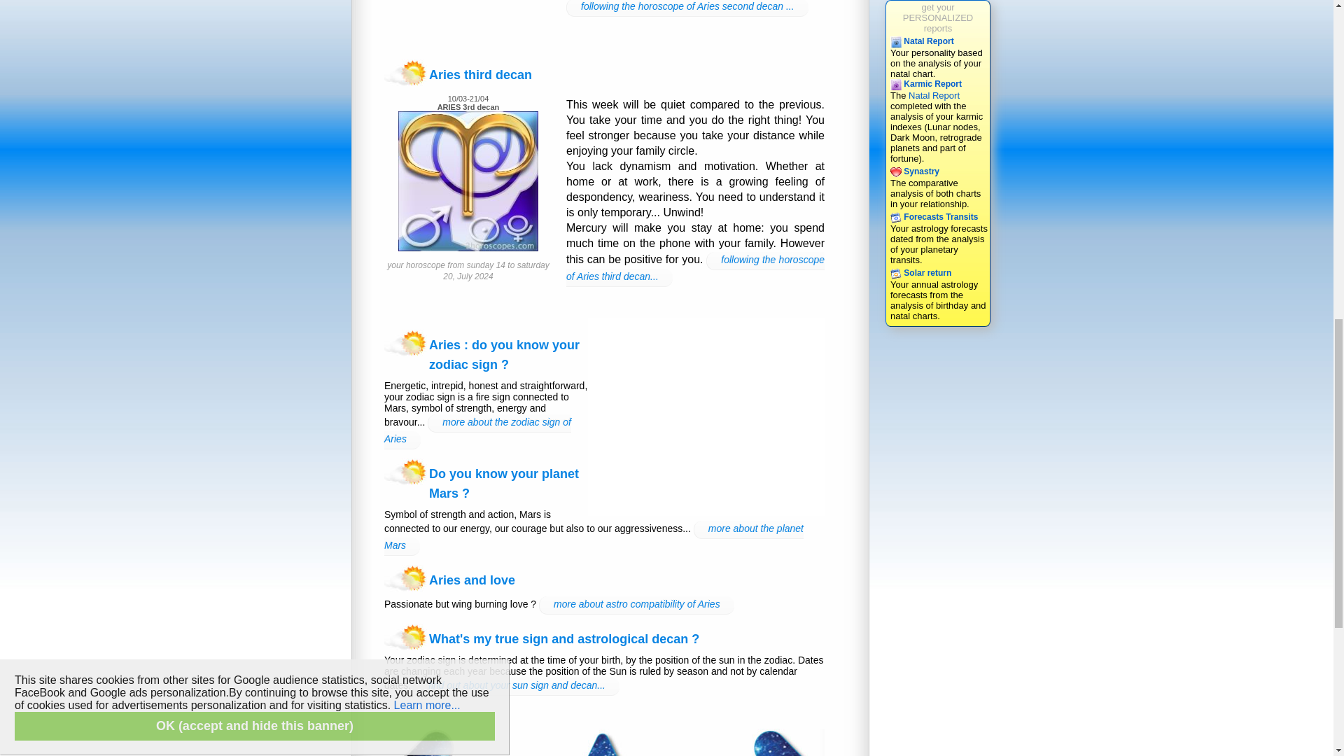 This screenshot has height=756, width=1344. Describe the element at coordinates (934, 217) in the screenshot. I see `Natal Report` at that location.